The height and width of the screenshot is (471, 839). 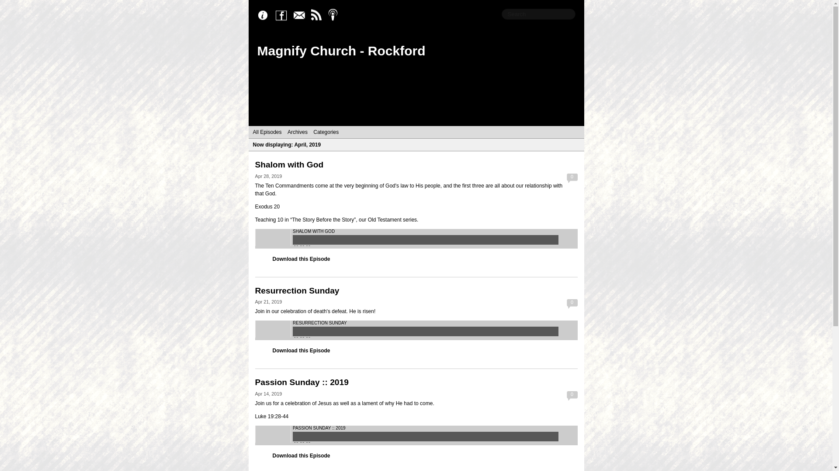 I want to click on Libsyn Player, so click(x=416, y=330).